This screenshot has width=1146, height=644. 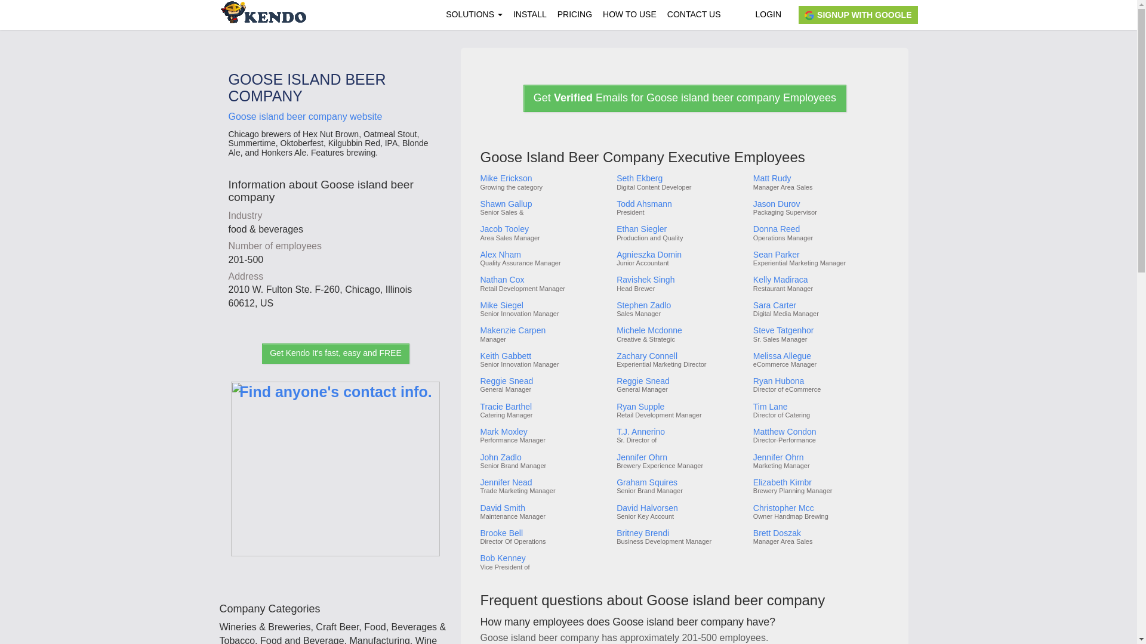 I want to click on CONTACT US, so click(x=694, y=14).